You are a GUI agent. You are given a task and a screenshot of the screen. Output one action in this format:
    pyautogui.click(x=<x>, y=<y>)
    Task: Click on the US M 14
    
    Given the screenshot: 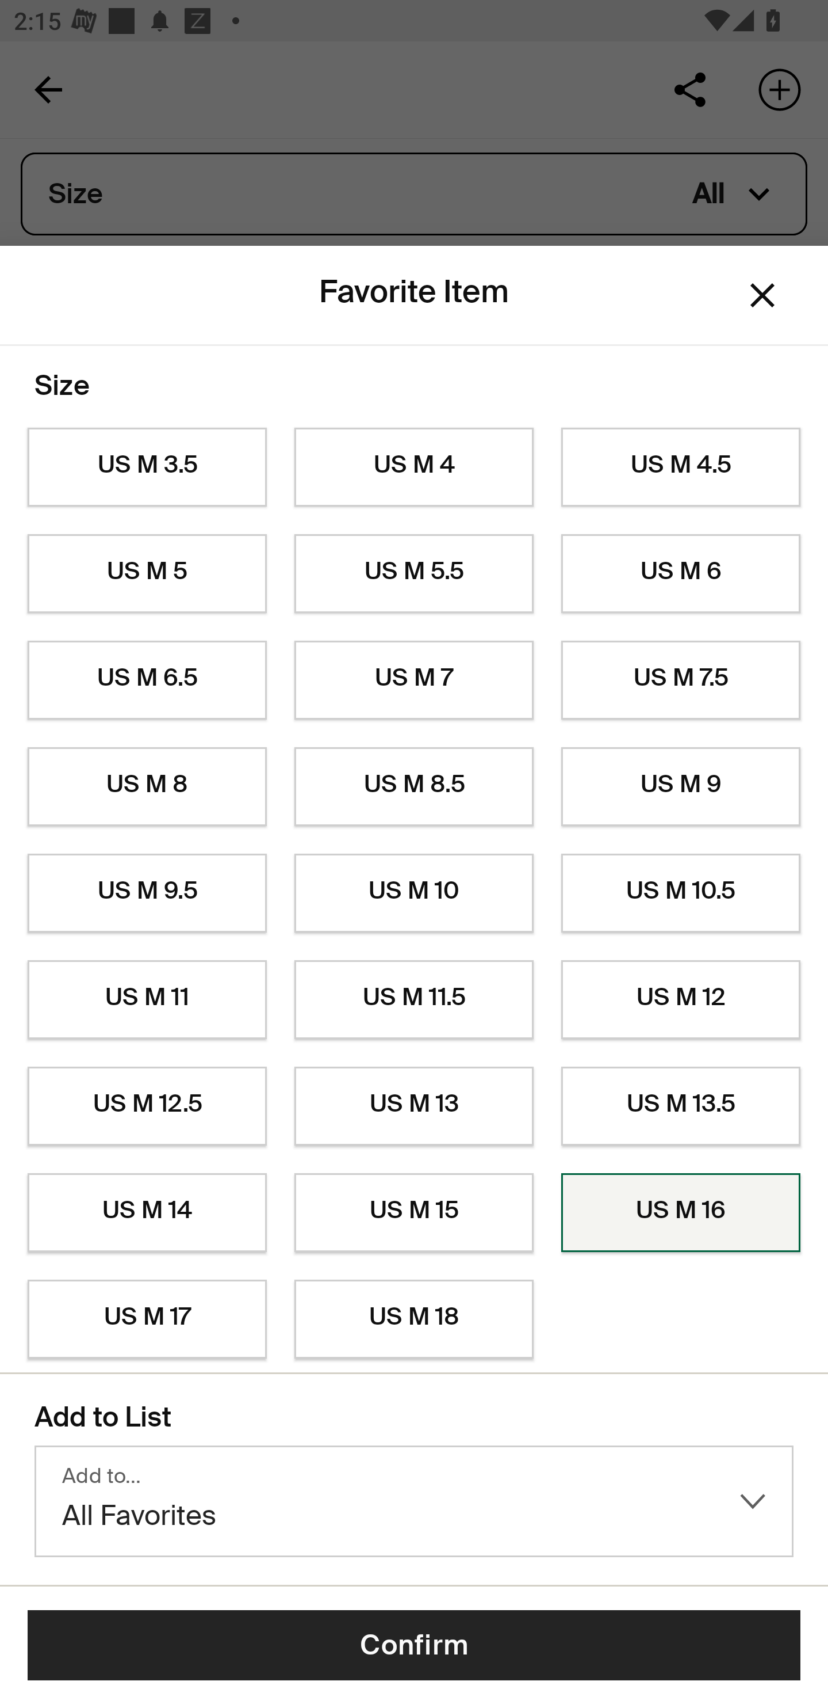 What is the action you would take?
    pyautogui.click(x=147, y=1213)
    